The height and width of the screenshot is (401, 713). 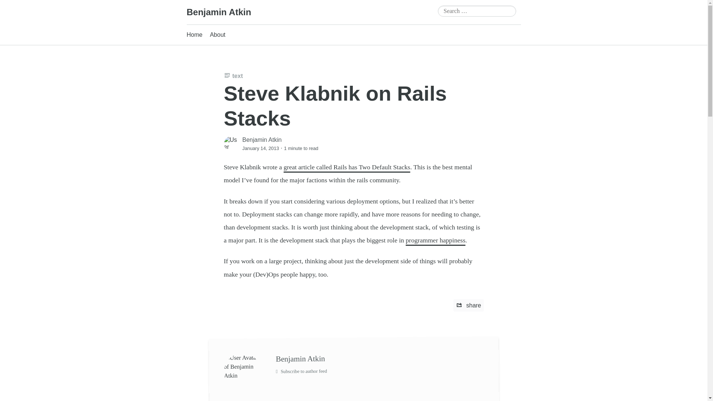 I want to click on View all posts by Benjamin Atkin, so click(x=262, y=140).